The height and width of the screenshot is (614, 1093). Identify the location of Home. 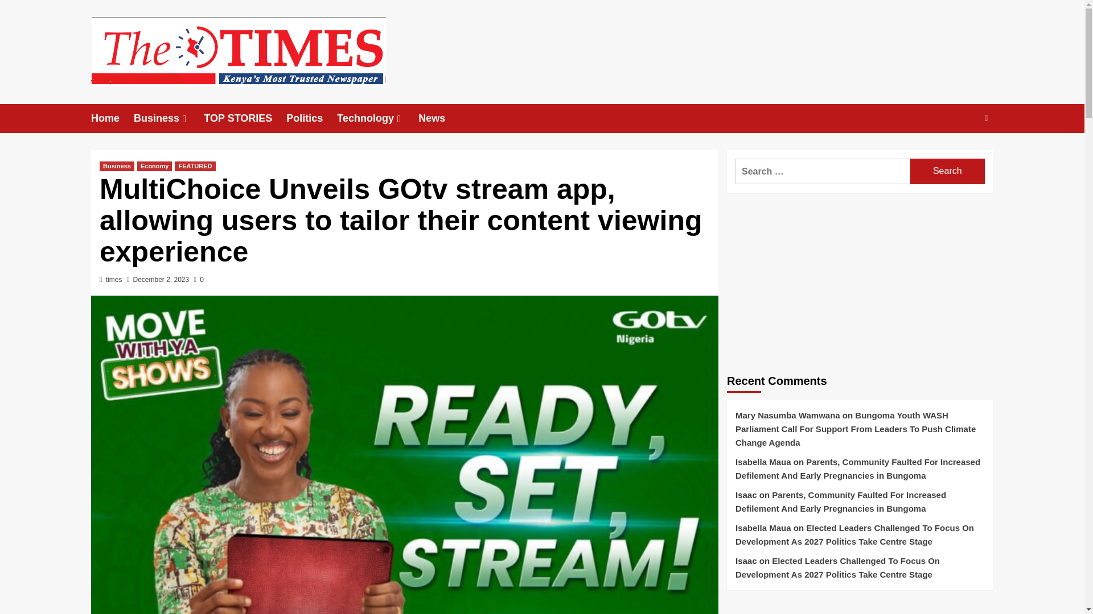
(112, 118).